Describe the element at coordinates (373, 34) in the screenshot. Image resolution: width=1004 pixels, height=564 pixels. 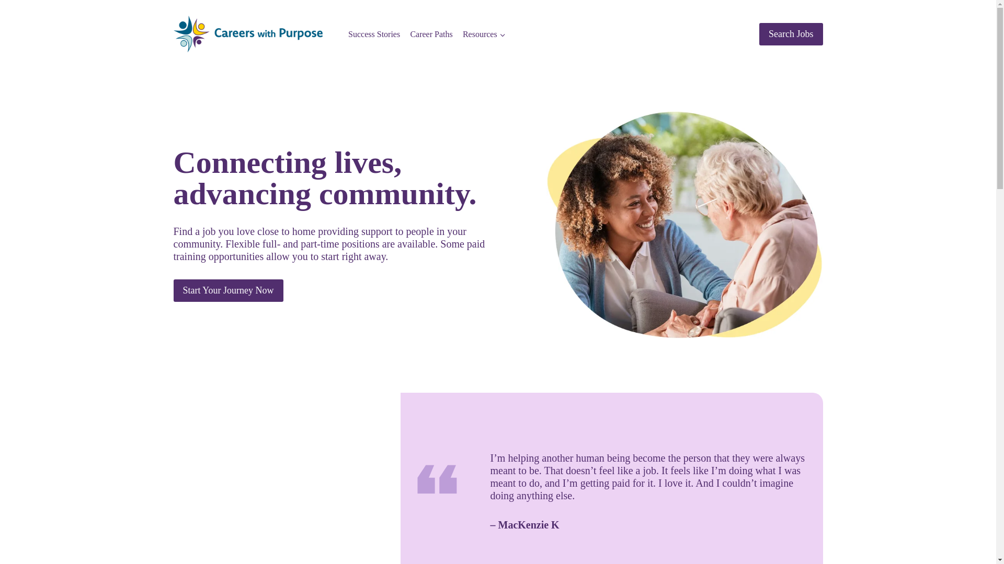
I see `Success Stories` at that location.